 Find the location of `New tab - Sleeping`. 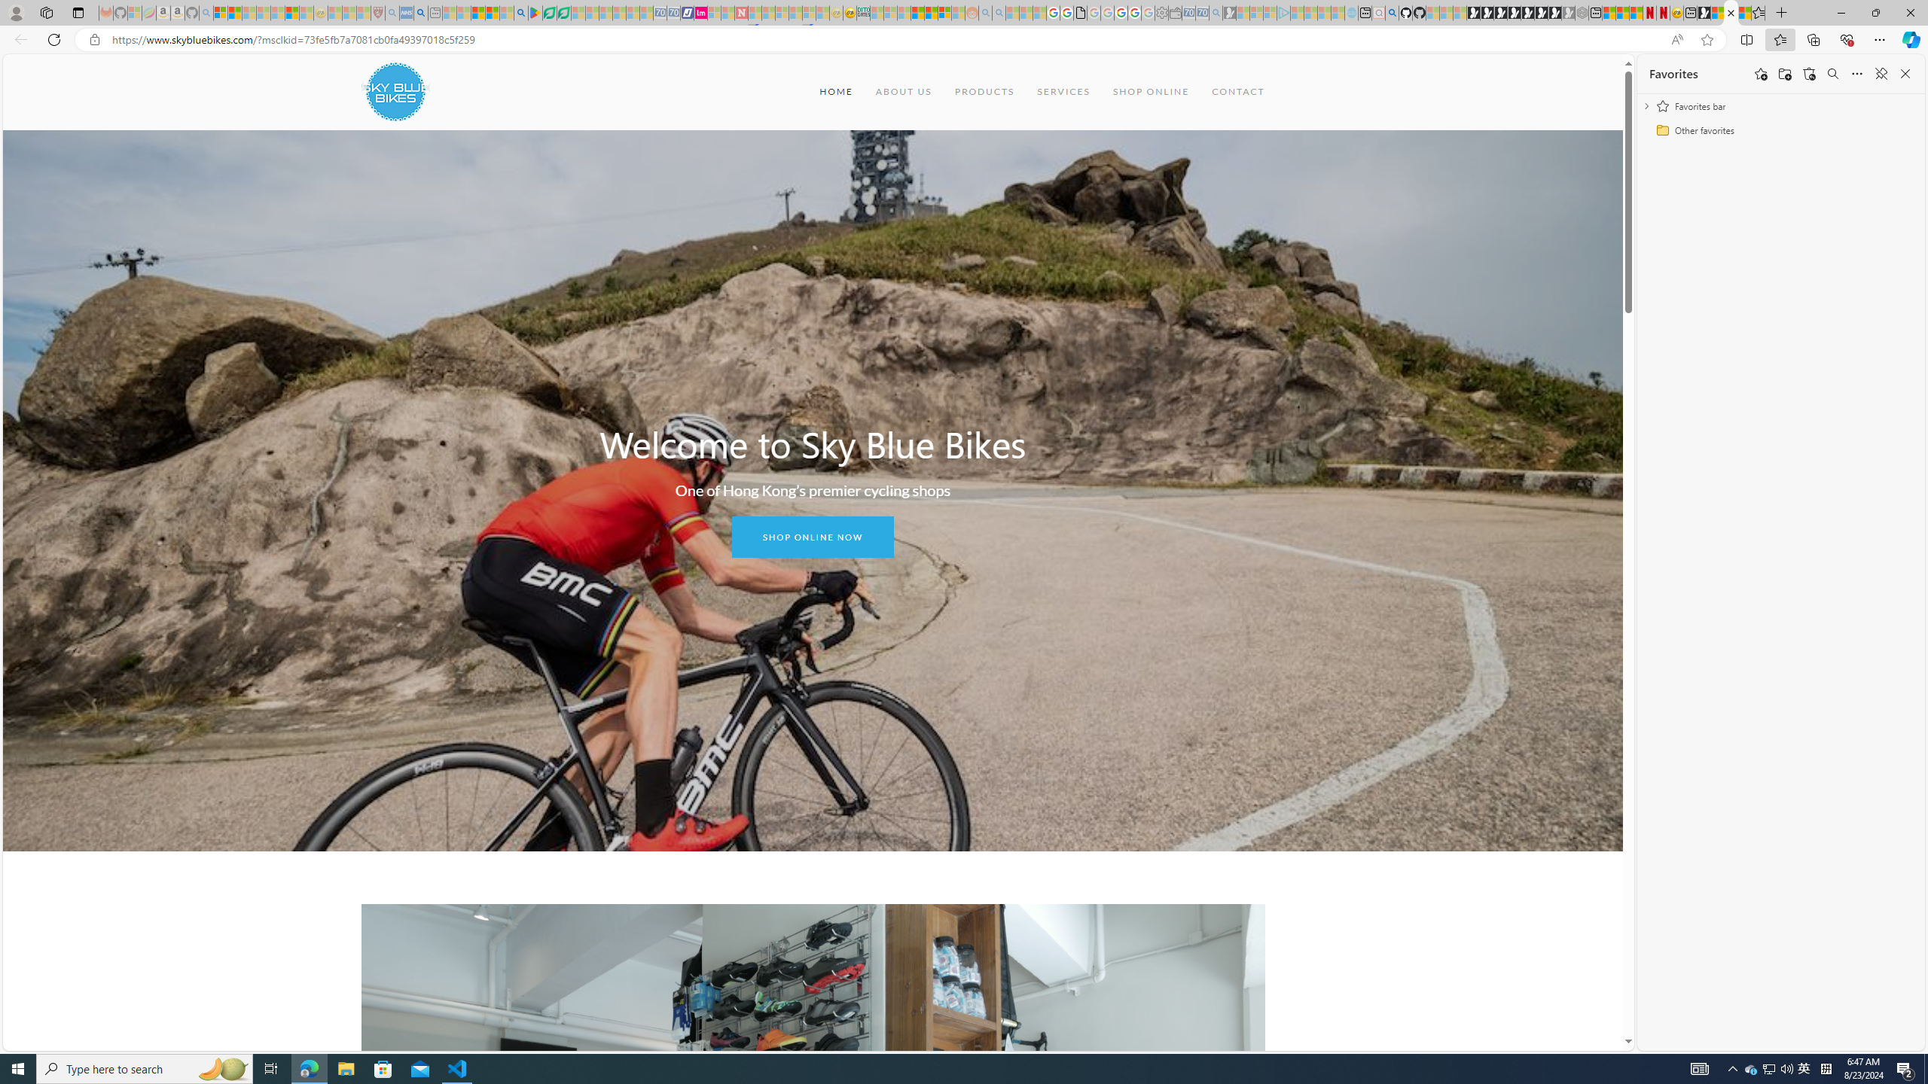

New tab - Sleeping is located at coordinates (435, 13).